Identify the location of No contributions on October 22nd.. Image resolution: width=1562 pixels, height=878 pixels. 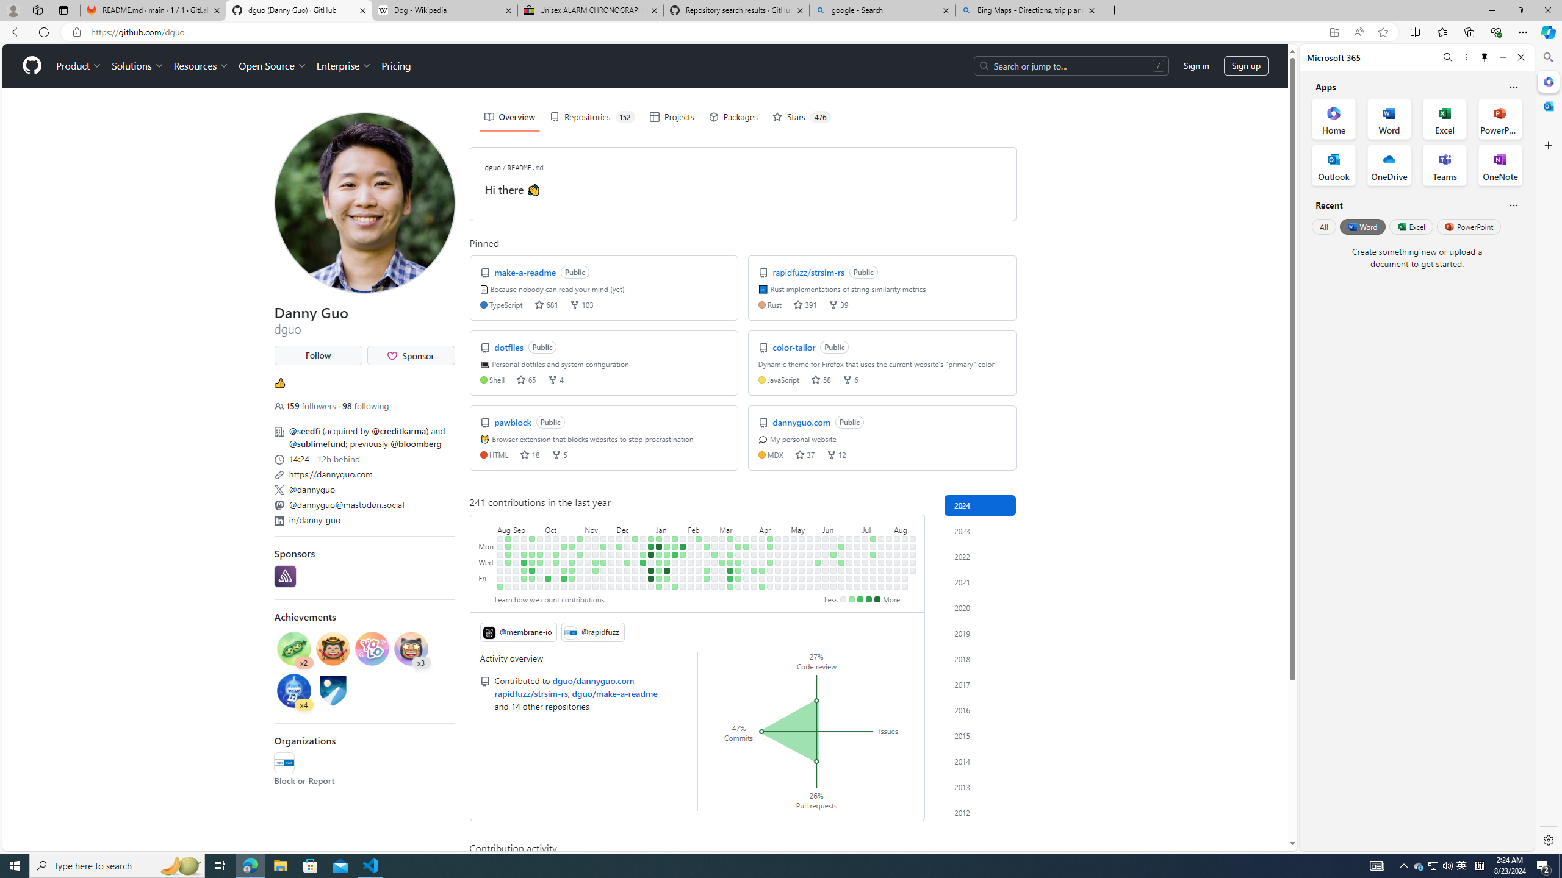
(571, 538).